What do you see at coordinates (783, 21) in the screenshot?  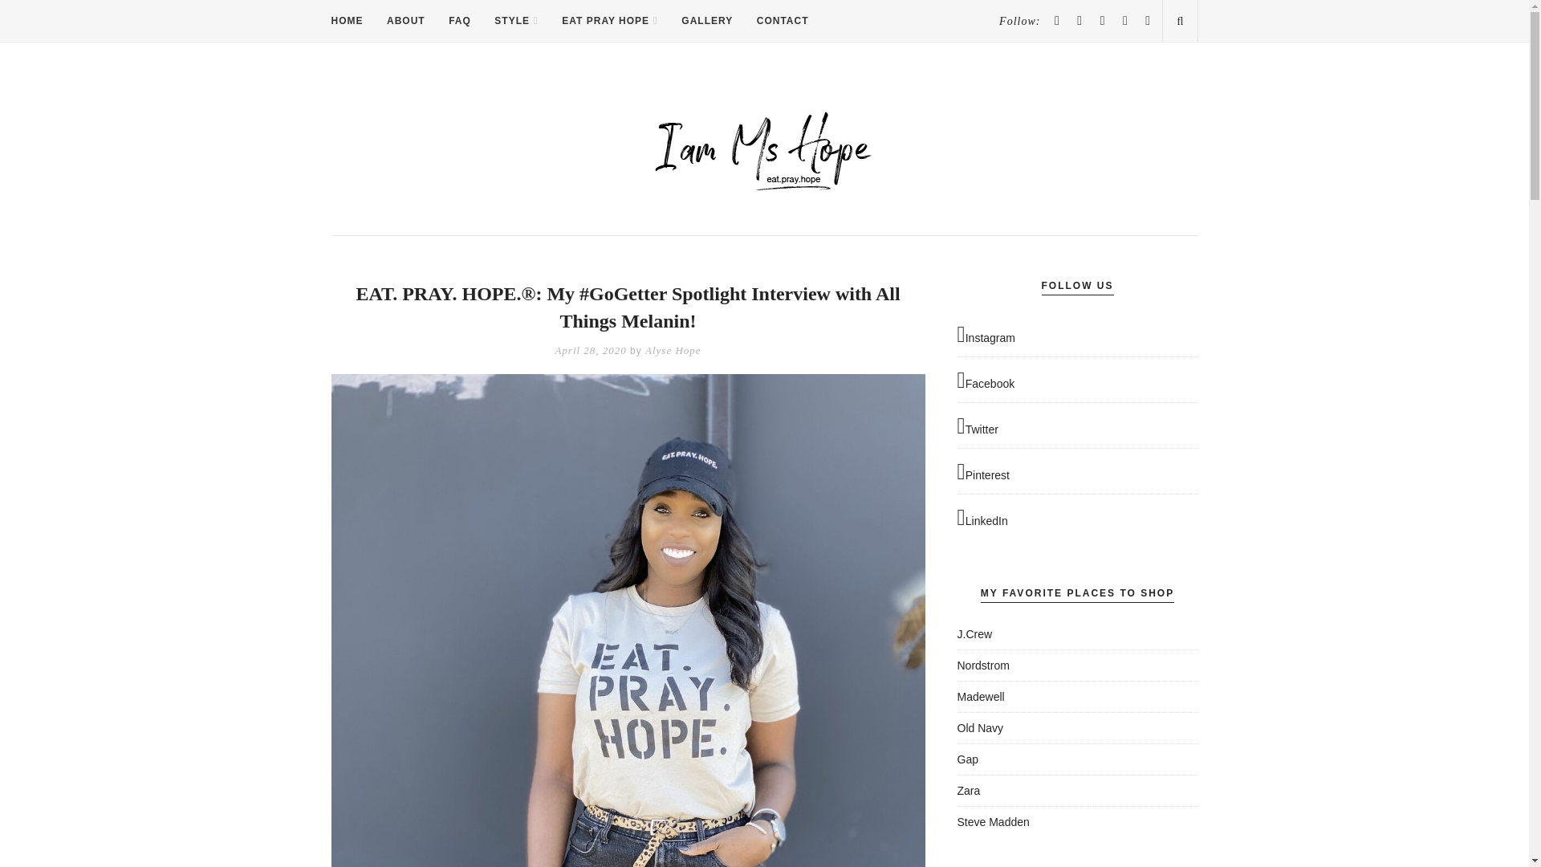 I see `CONTACT` at bounding box center [783, 21].